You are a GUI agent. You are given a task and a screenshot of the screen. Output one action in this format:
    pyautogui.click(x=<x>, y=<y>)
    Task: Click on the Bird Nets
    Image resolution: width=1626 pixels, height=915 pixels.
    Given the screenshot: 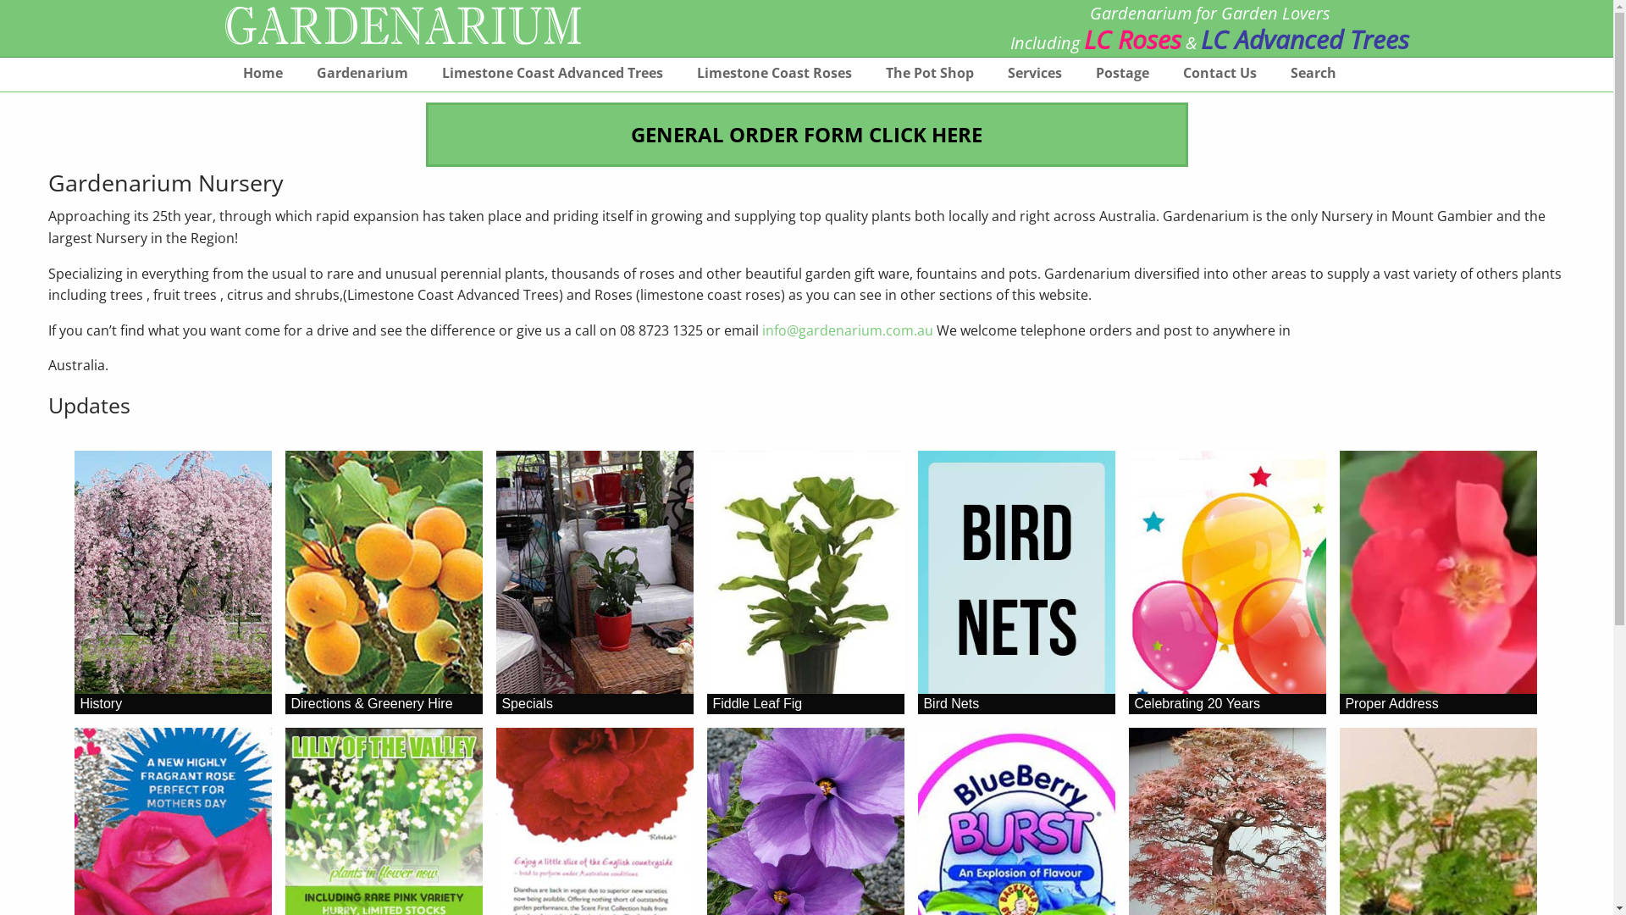 What is the action you would take?
    pyautogui.click(x=1016, y=583)
    